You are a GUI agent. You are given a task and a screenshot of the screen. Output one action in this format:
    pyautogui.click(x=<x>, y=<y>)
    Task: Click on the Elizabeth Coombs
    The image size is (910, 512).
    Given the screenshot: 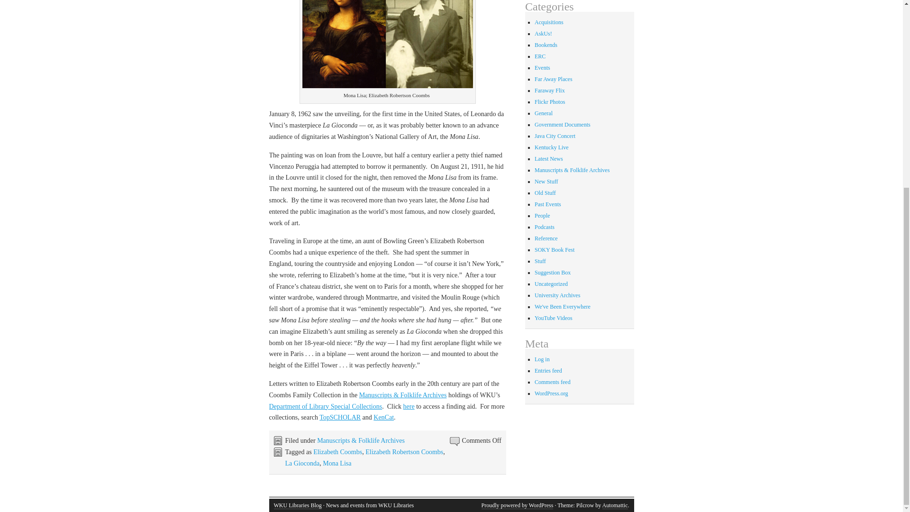 What is the action you would take?
    pyautogui.click(x=337, y=452)
    